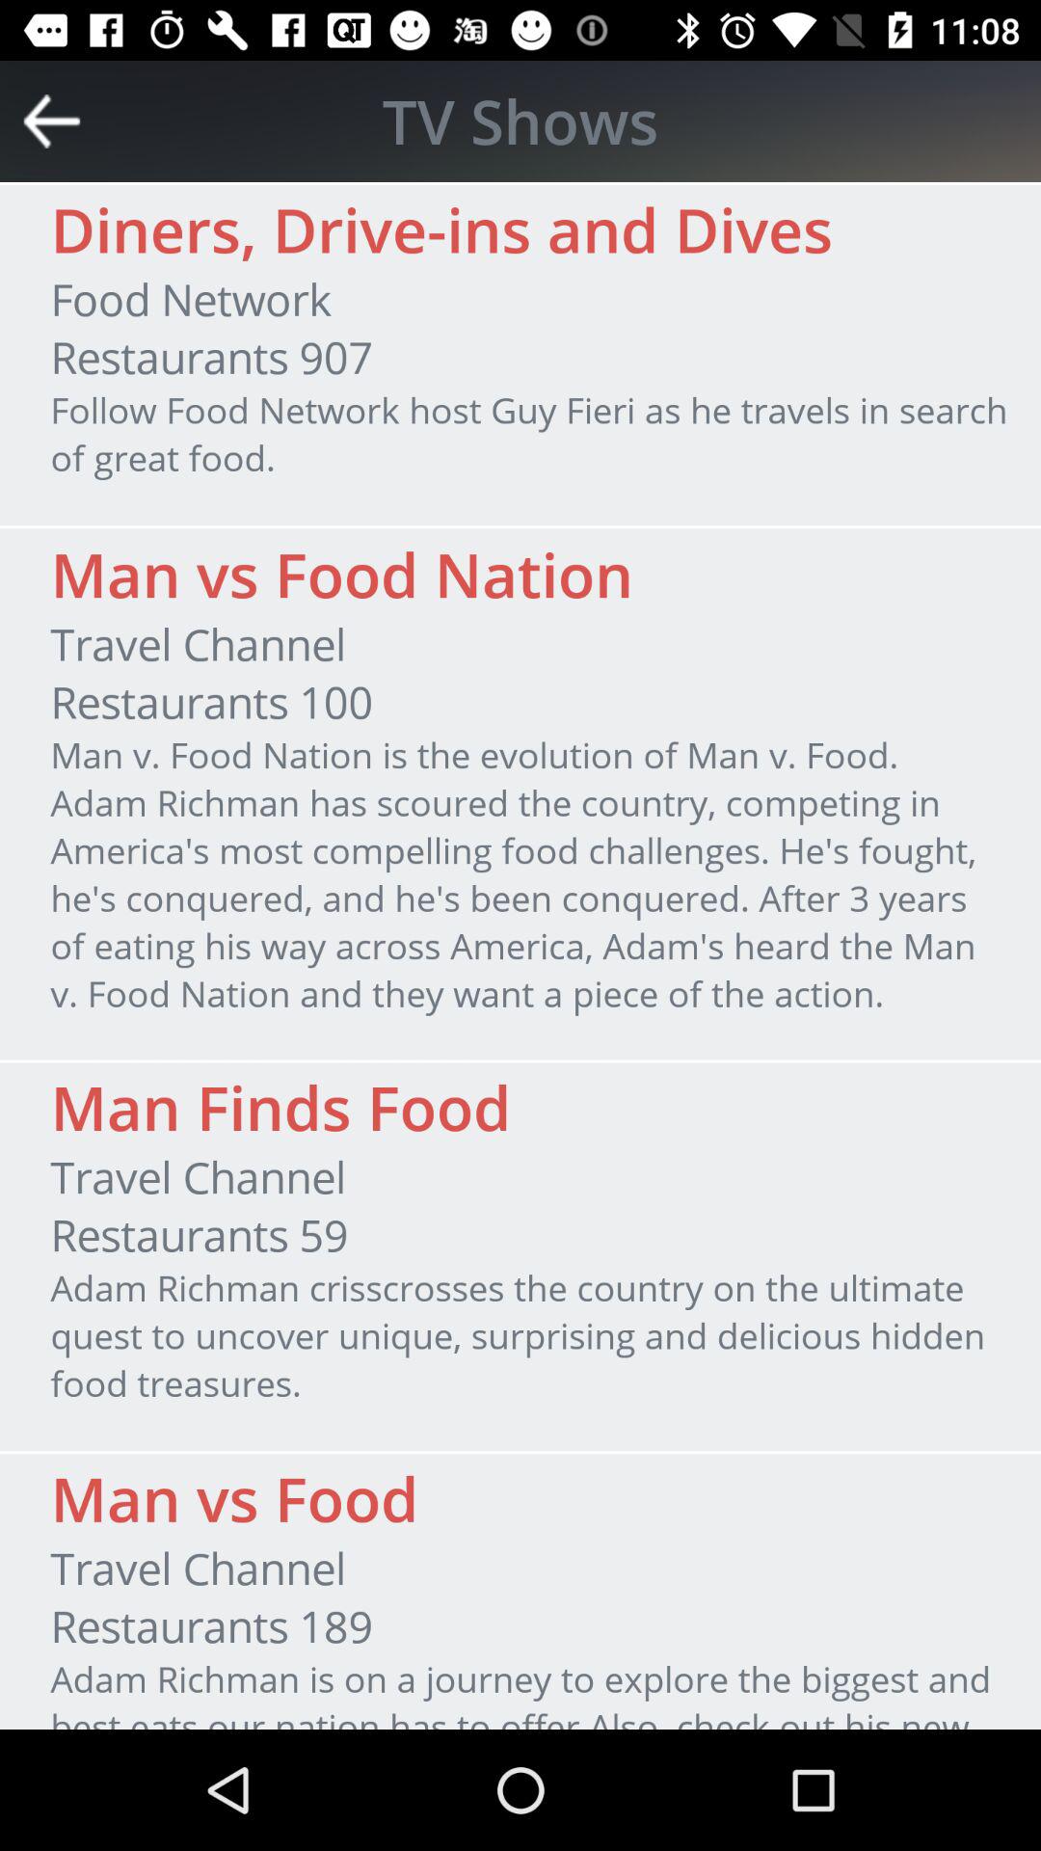  Describe the element at coordinates (52, 121) in the screenshot. I see `go back` at that location.